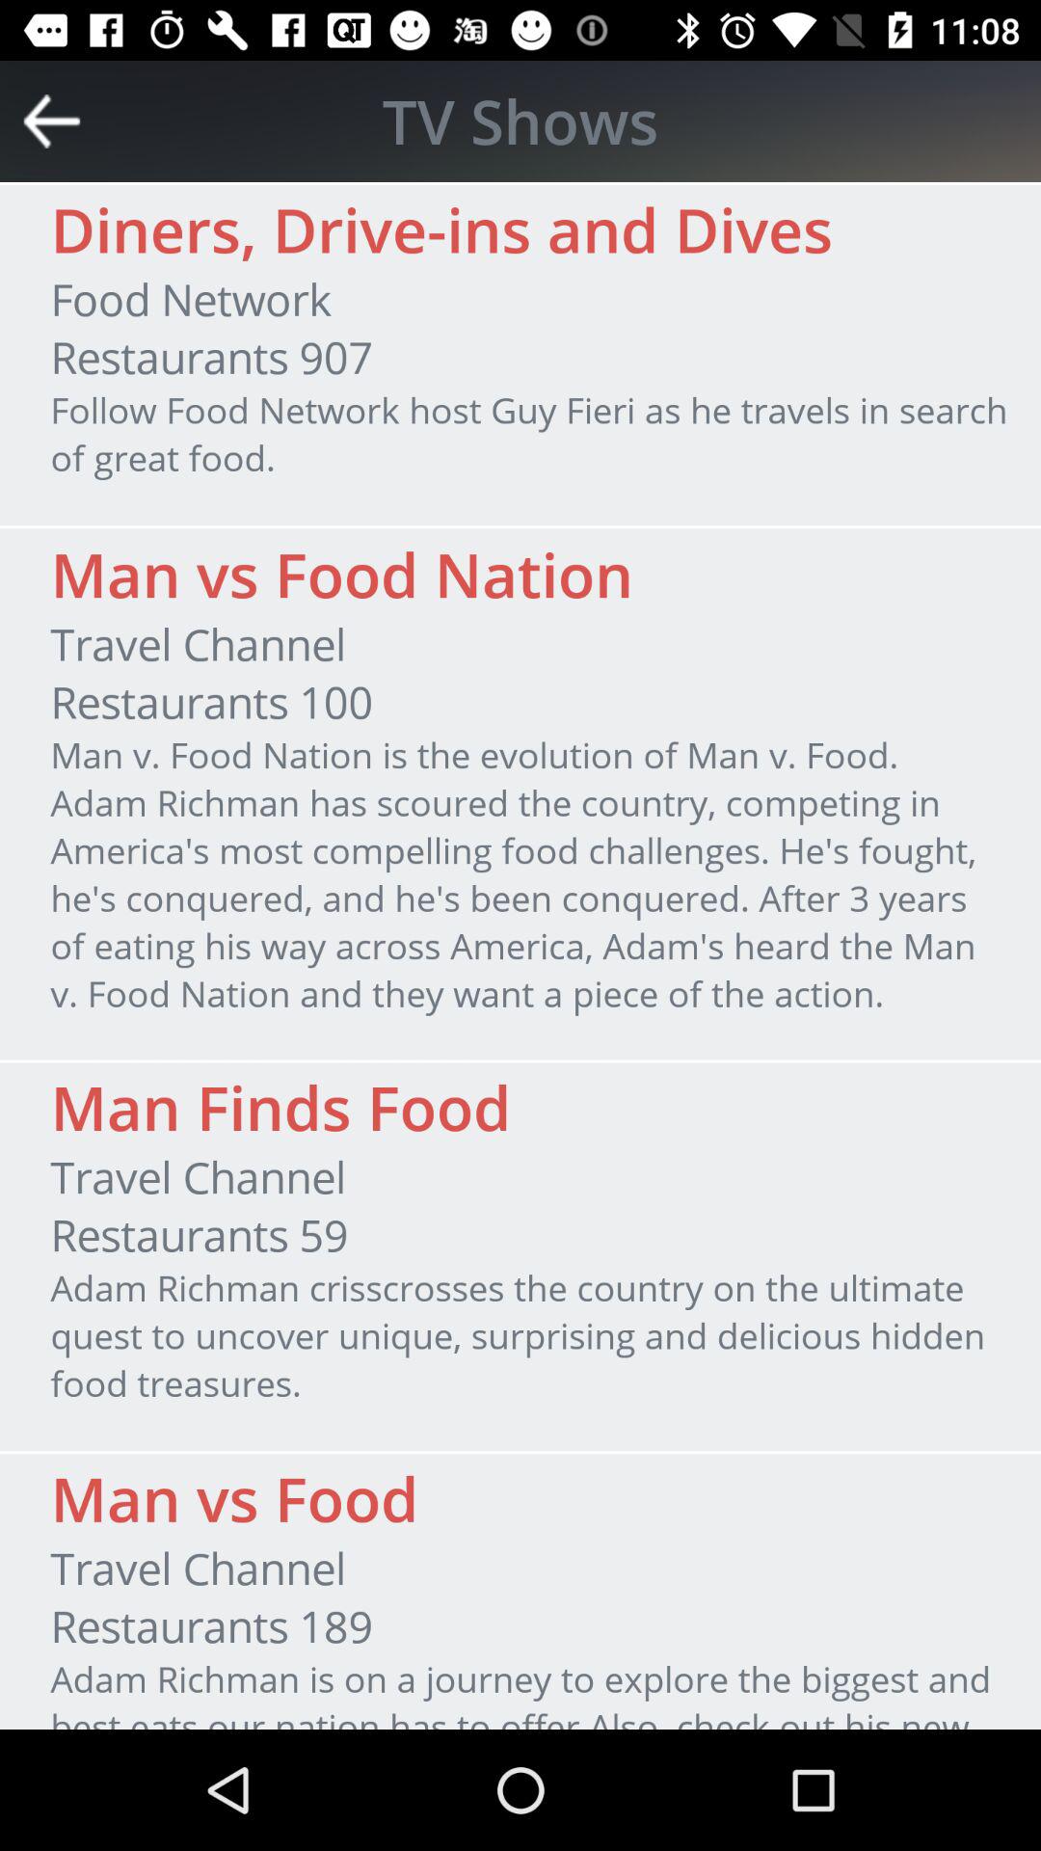  Describe the element at coordinates (52, 121) in the screenshot. I see `go back` at that location.